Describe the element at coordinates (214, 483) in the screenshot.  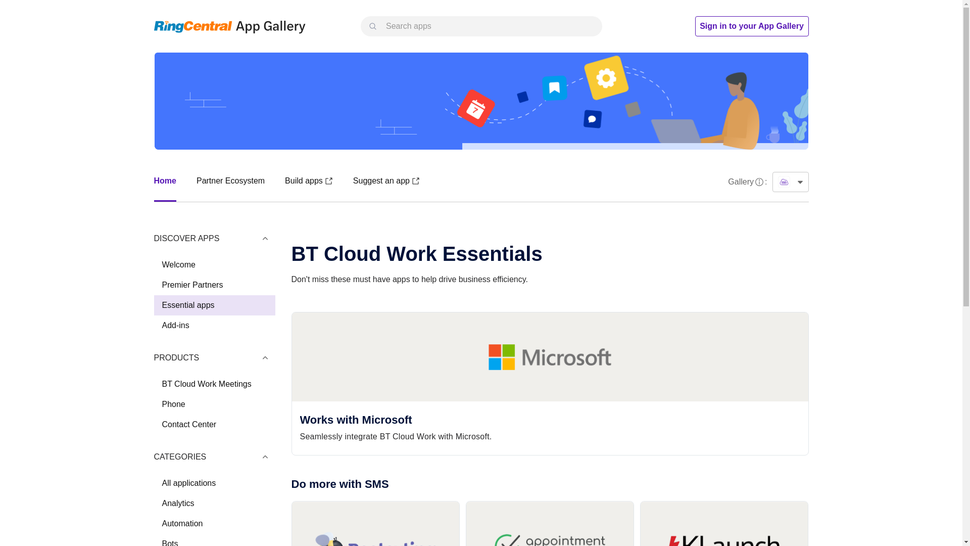
I see `All applications` at that location.